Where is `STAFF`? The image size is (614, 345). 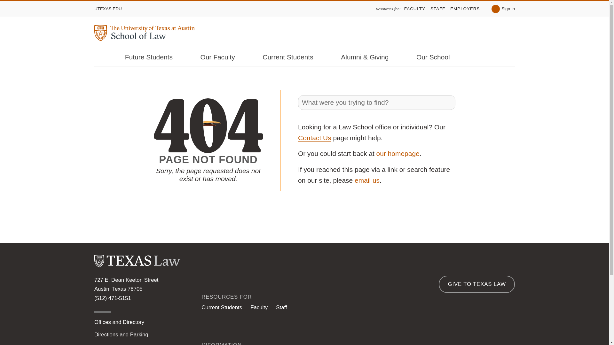
STAFF is located at coordinates (437, 9).